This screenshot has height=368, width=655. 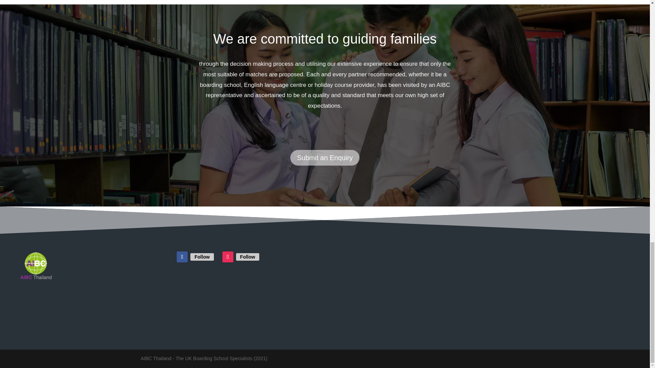 I want to click on Follow, so click(x=248, y=257).